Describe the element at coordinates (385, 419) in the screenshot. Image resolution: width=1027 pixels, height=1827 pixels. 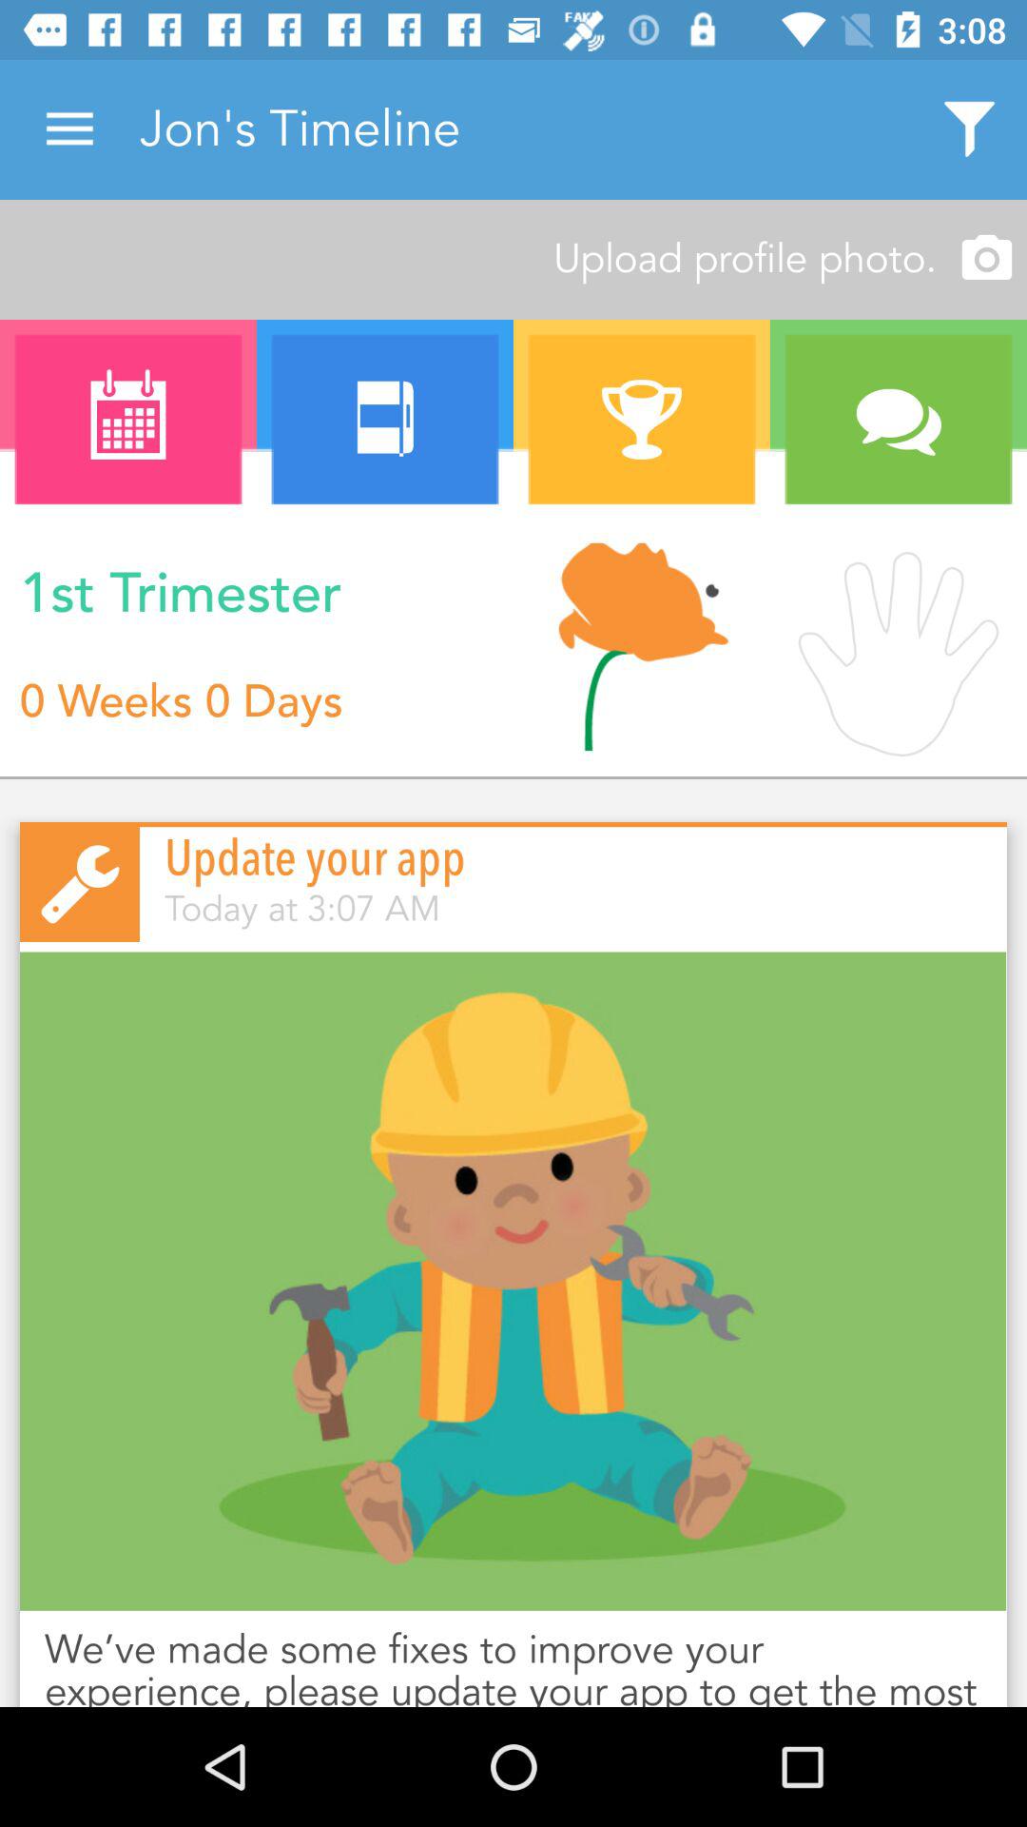
I see `select the item below upload profile photo. item` at that location.